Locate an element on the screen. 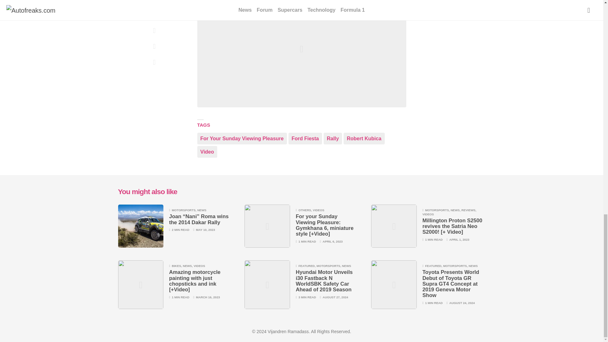 This screenshot has height=342, width=608. Ford Fiesta is located at coordinates (305, 138).